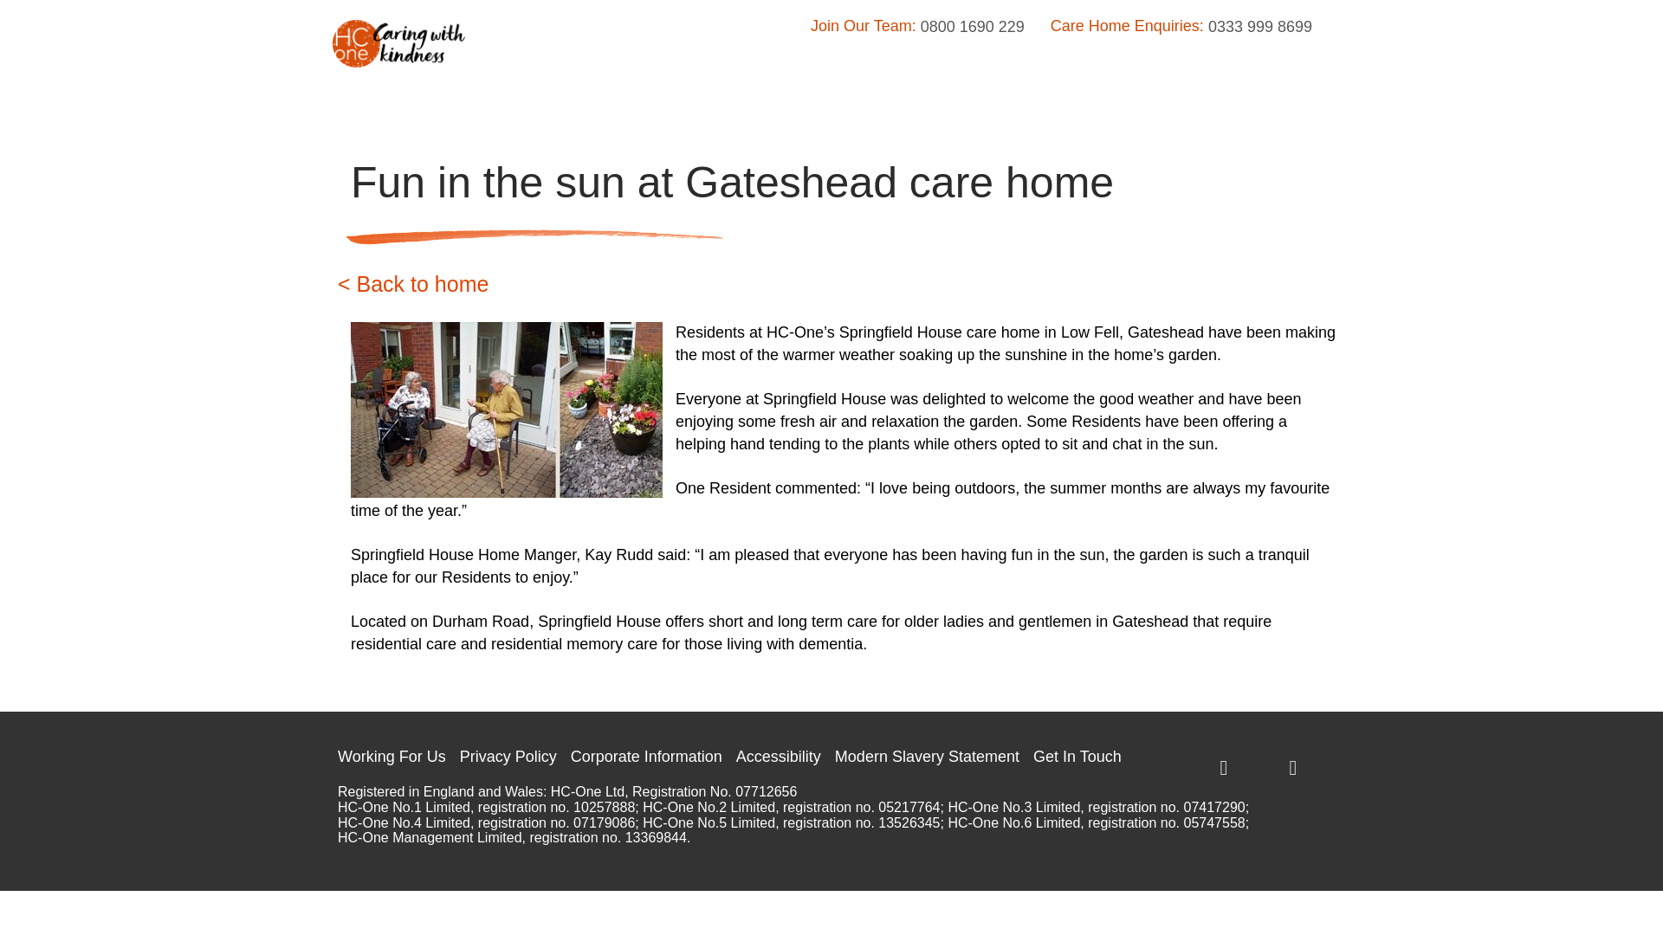 The image size is (1663, 935). What do you see at coordinates (779, 757) in the screenshot?
I see `Accessibility` at bounding box center [779, 757].